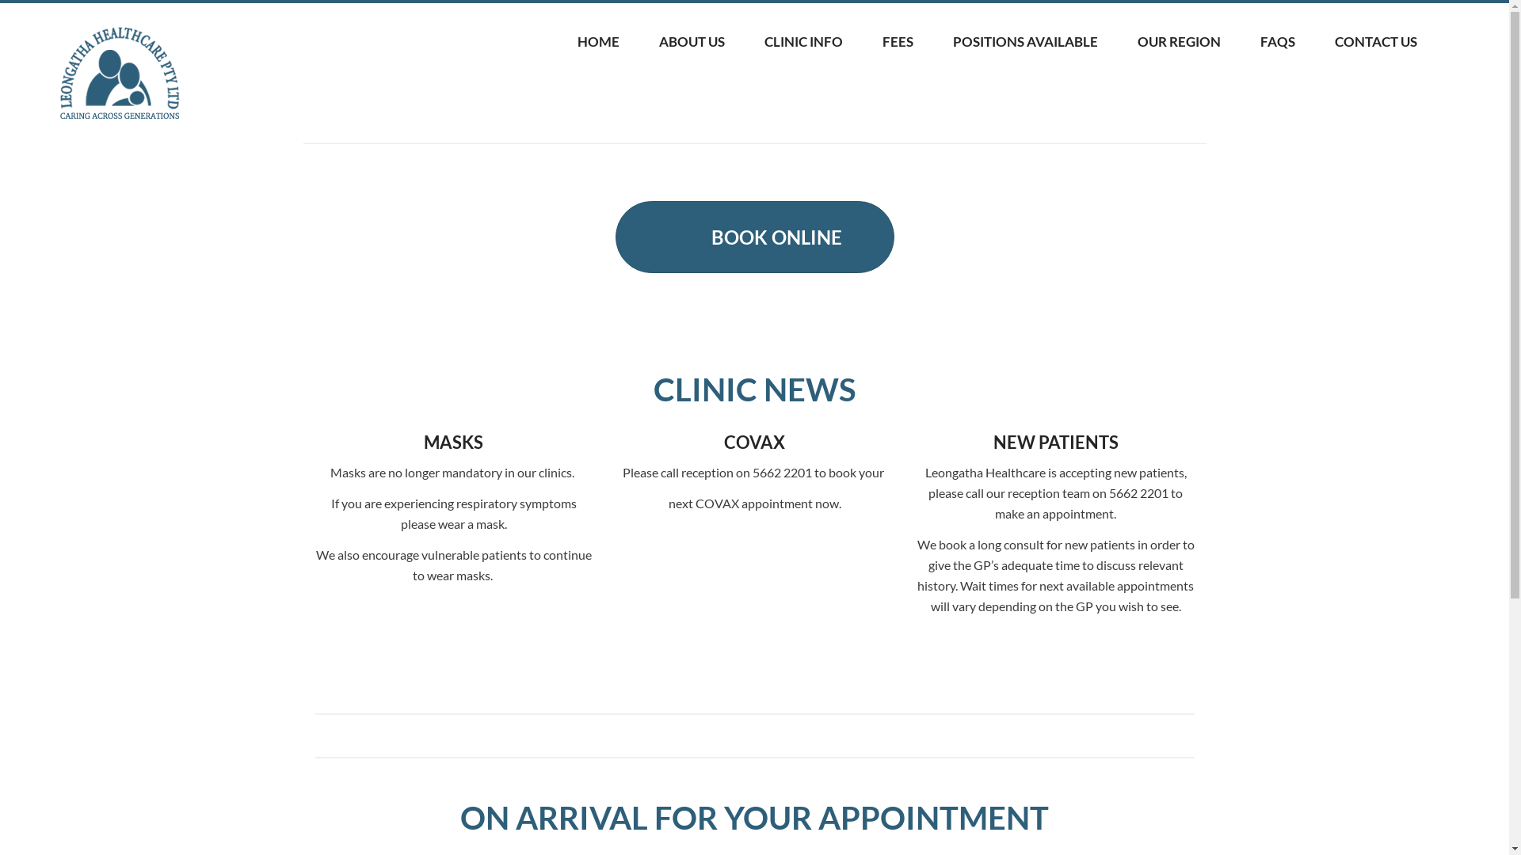 The width and height of the screenshot is (1521, 855). What do you see at coordinates (1278, 42) in the screenshot?
I see `FAQS` at bounding box center [1278, 42].